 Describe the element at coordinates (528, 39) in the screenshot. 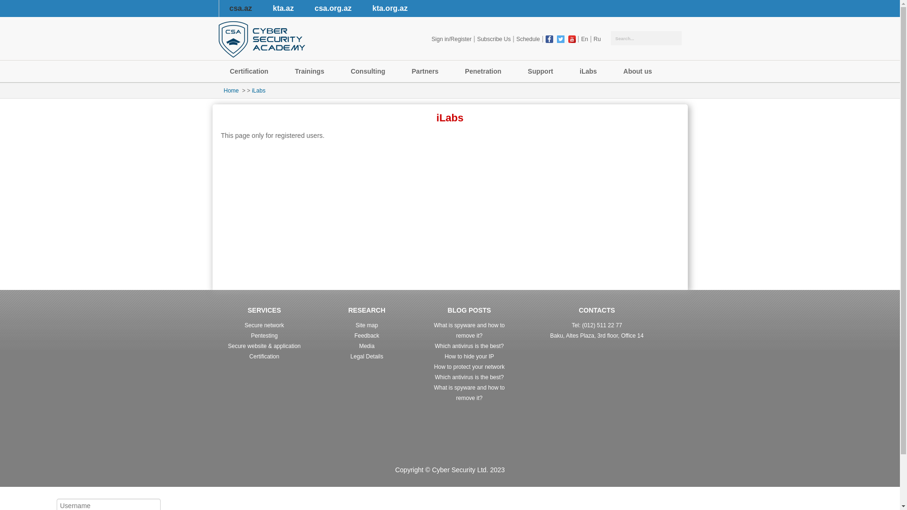

I see `Schedule` at that location.